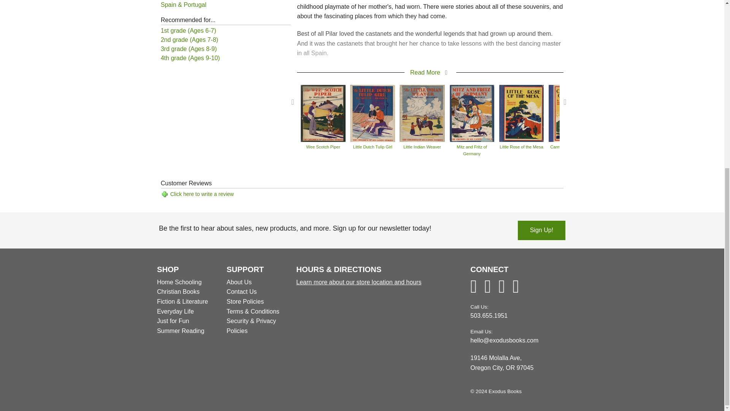  What do you see at coordinates (670, 113) in the screenshot?
I see `Little Farmer of the Middle West` at bounding box center [670, 113].